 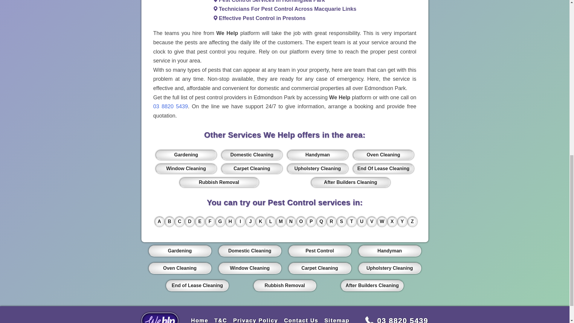 What do you see at coordinates (186, 155) in the screenshot?
I see `Gardening Edmondson Park 2171` at bounding box center [186, 155].